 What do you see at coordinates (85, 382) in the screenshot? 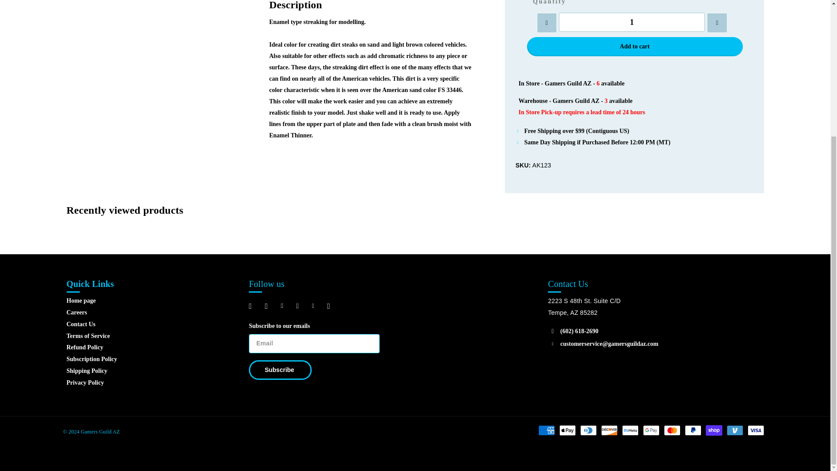
I see `Privacy Policy` at bounding box center [85, 382].